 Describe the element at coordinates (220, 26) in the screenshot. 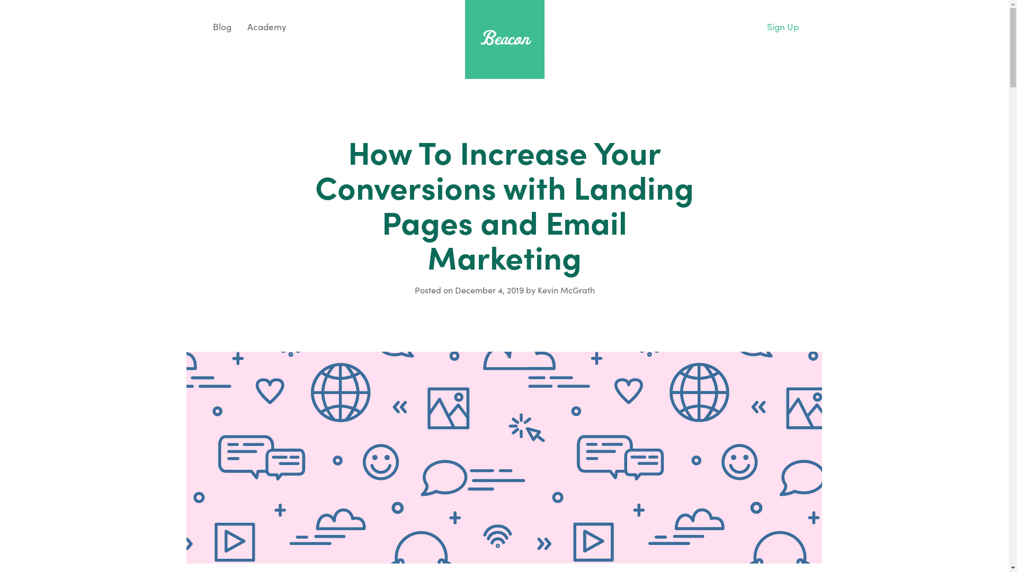

I see ` Blog` at that location.